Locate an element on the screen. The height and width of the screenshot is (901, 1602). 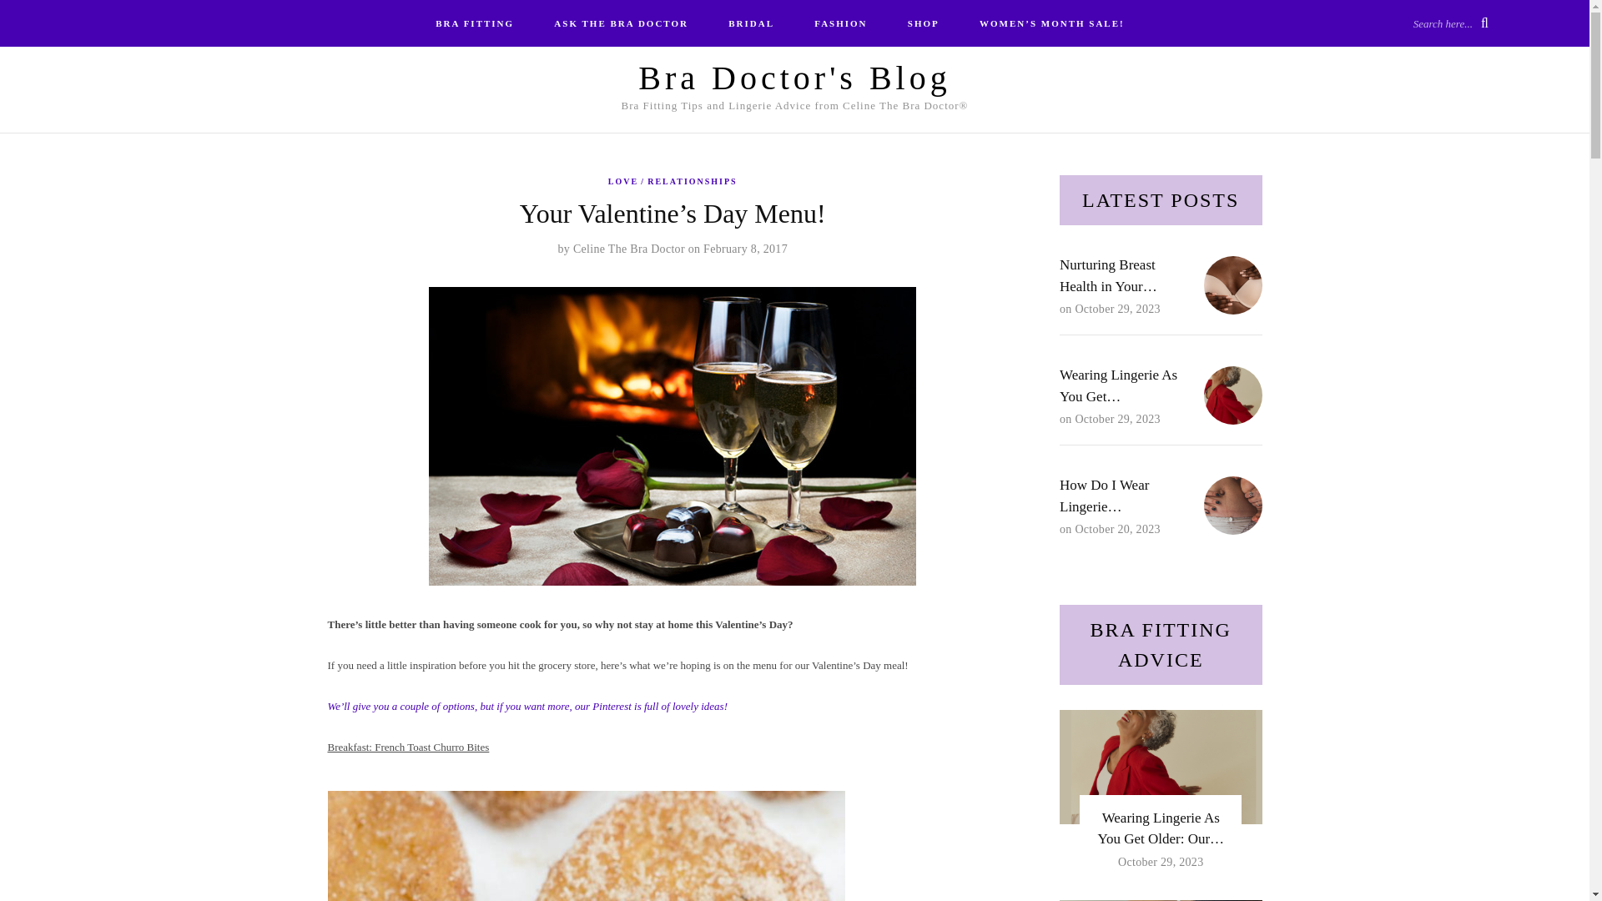
Ask The Bra Doctor is located at coordinates (621, 23).